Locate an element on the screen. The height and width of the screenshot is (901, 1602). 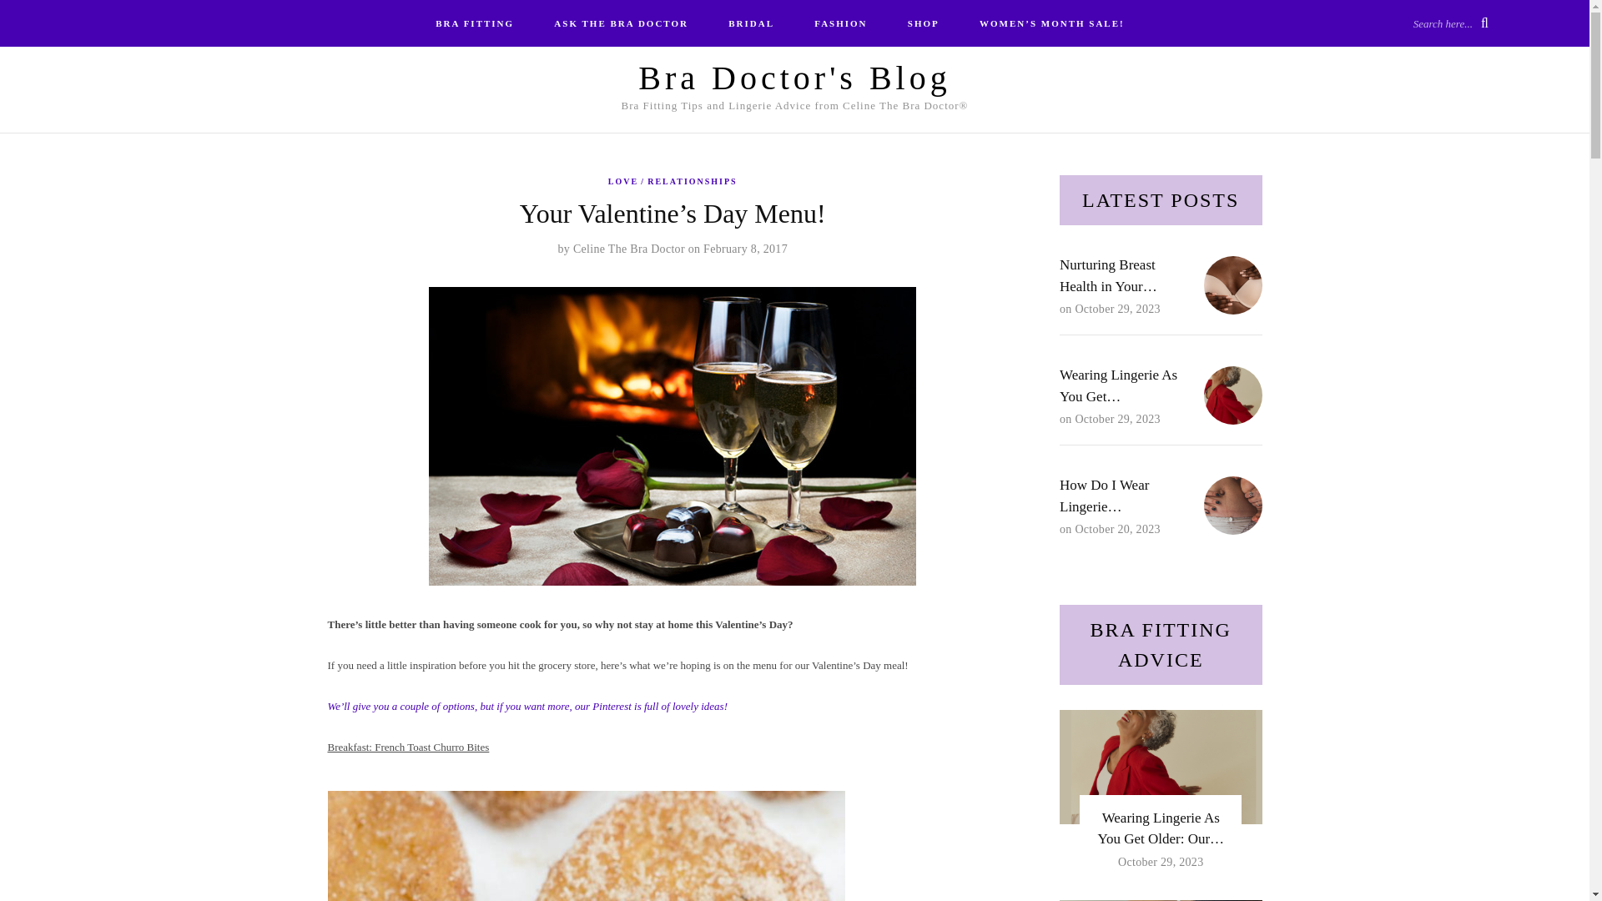
Ask The Bra Doctor is located at coordinates (621, 23).